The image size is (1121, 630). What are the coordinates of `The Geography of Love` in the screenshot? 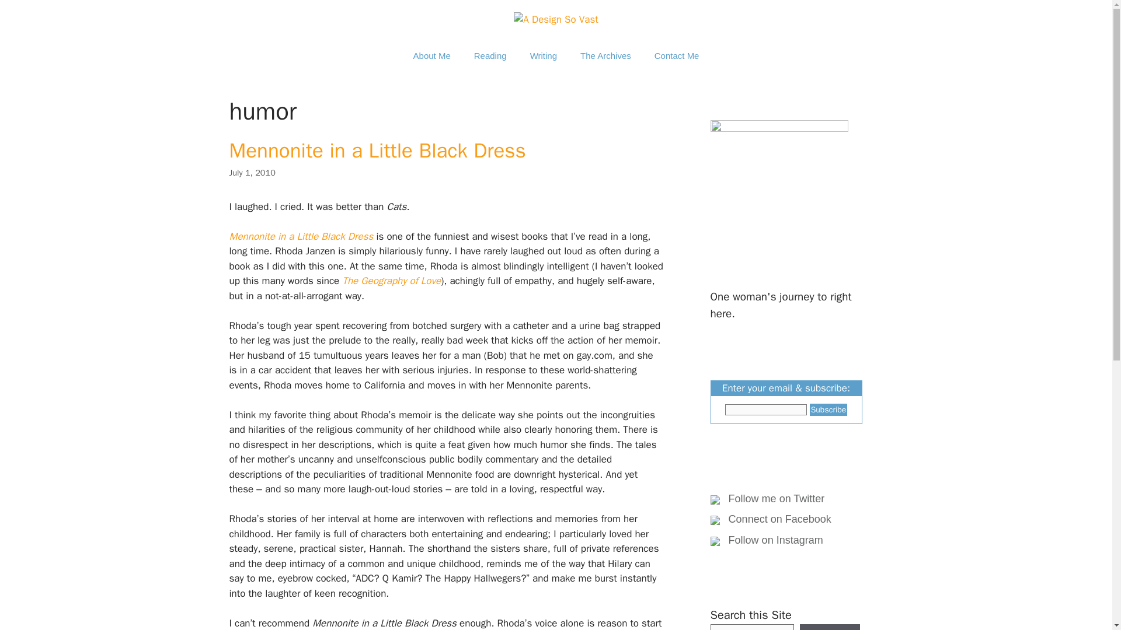 It's located at (391, 281).